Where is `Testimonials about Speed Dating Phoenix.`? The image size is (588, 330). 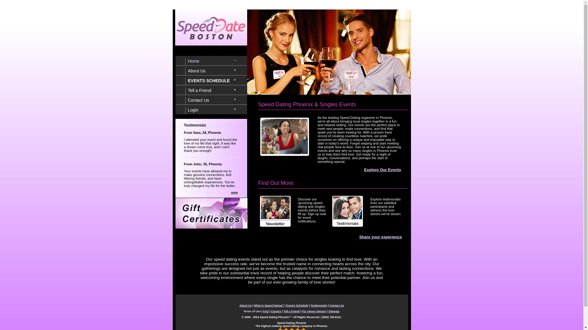
Testimonials about Speed Dating Phoenix. is located at coordinates (348, 209).